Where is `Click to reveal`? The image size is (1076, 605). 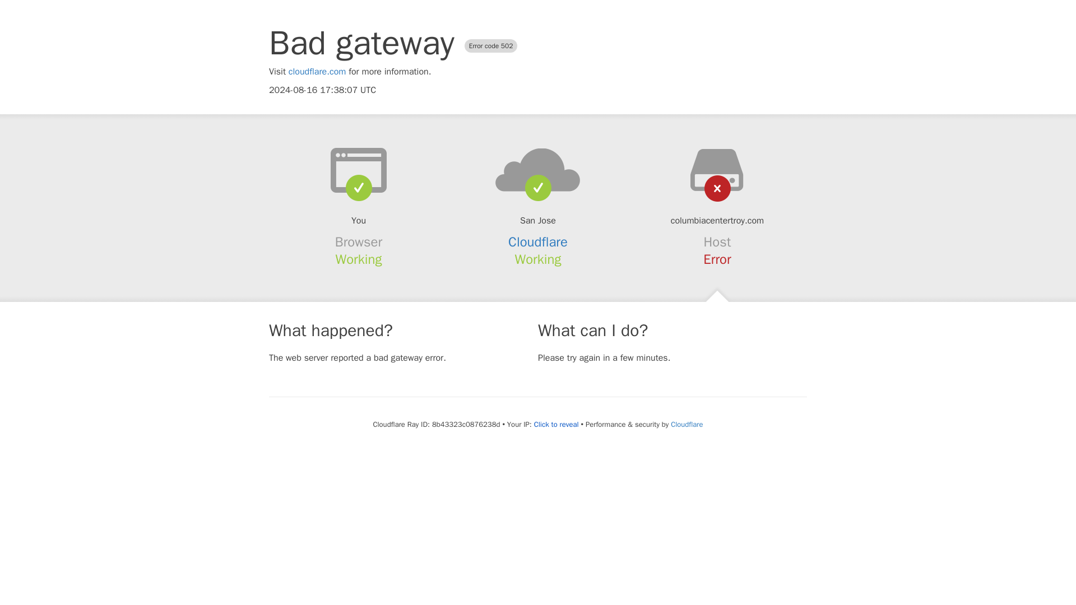 Click to reveal is located at coordinates (556, 425).